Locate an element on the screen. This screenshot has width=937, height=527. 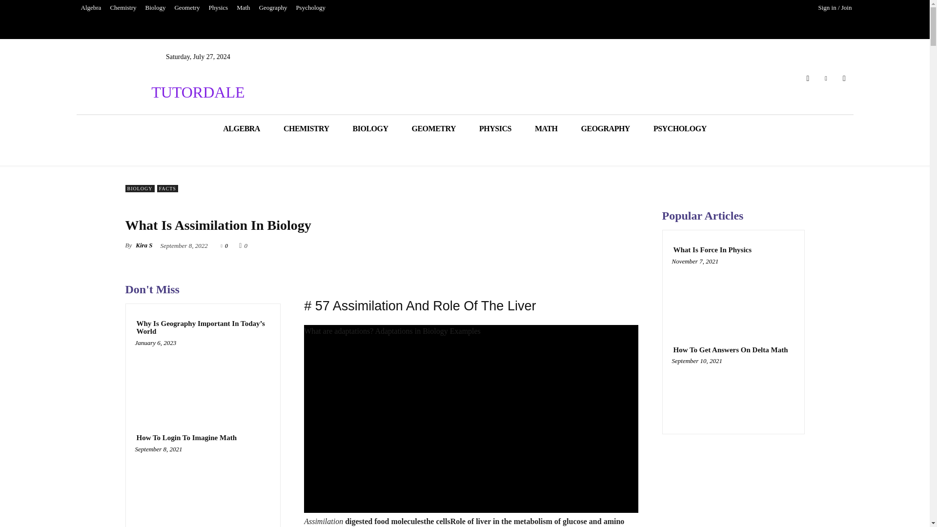
Biology is located at coordinates (156, 8).